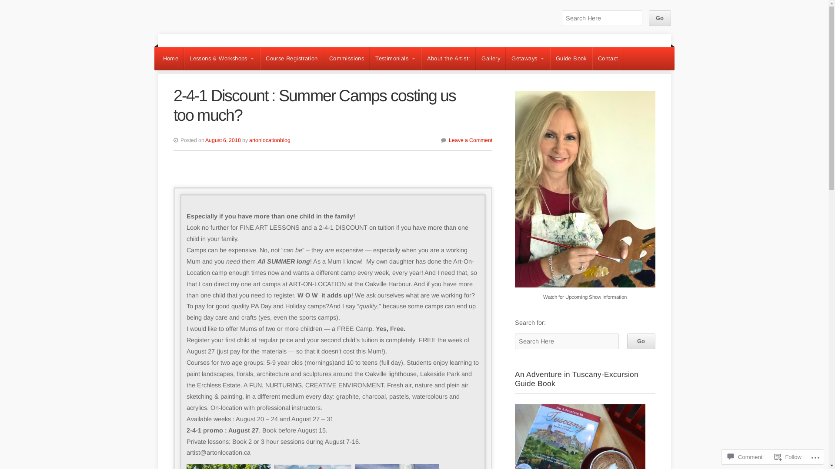  I want to click on Lessons & Workshops, so click(222, 59).